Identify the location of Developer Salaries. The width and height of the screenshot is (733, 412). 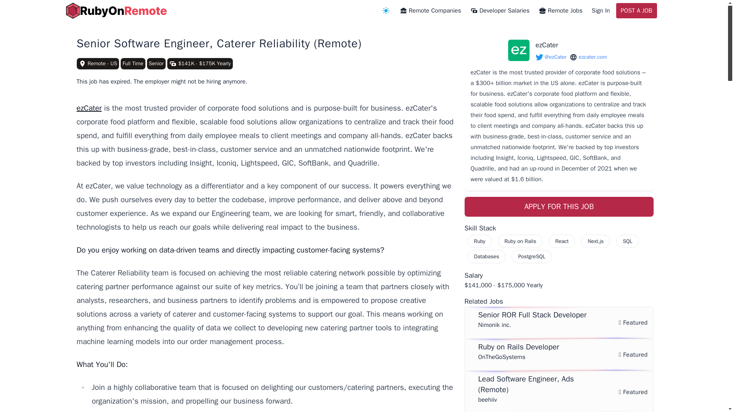
(500, 11).